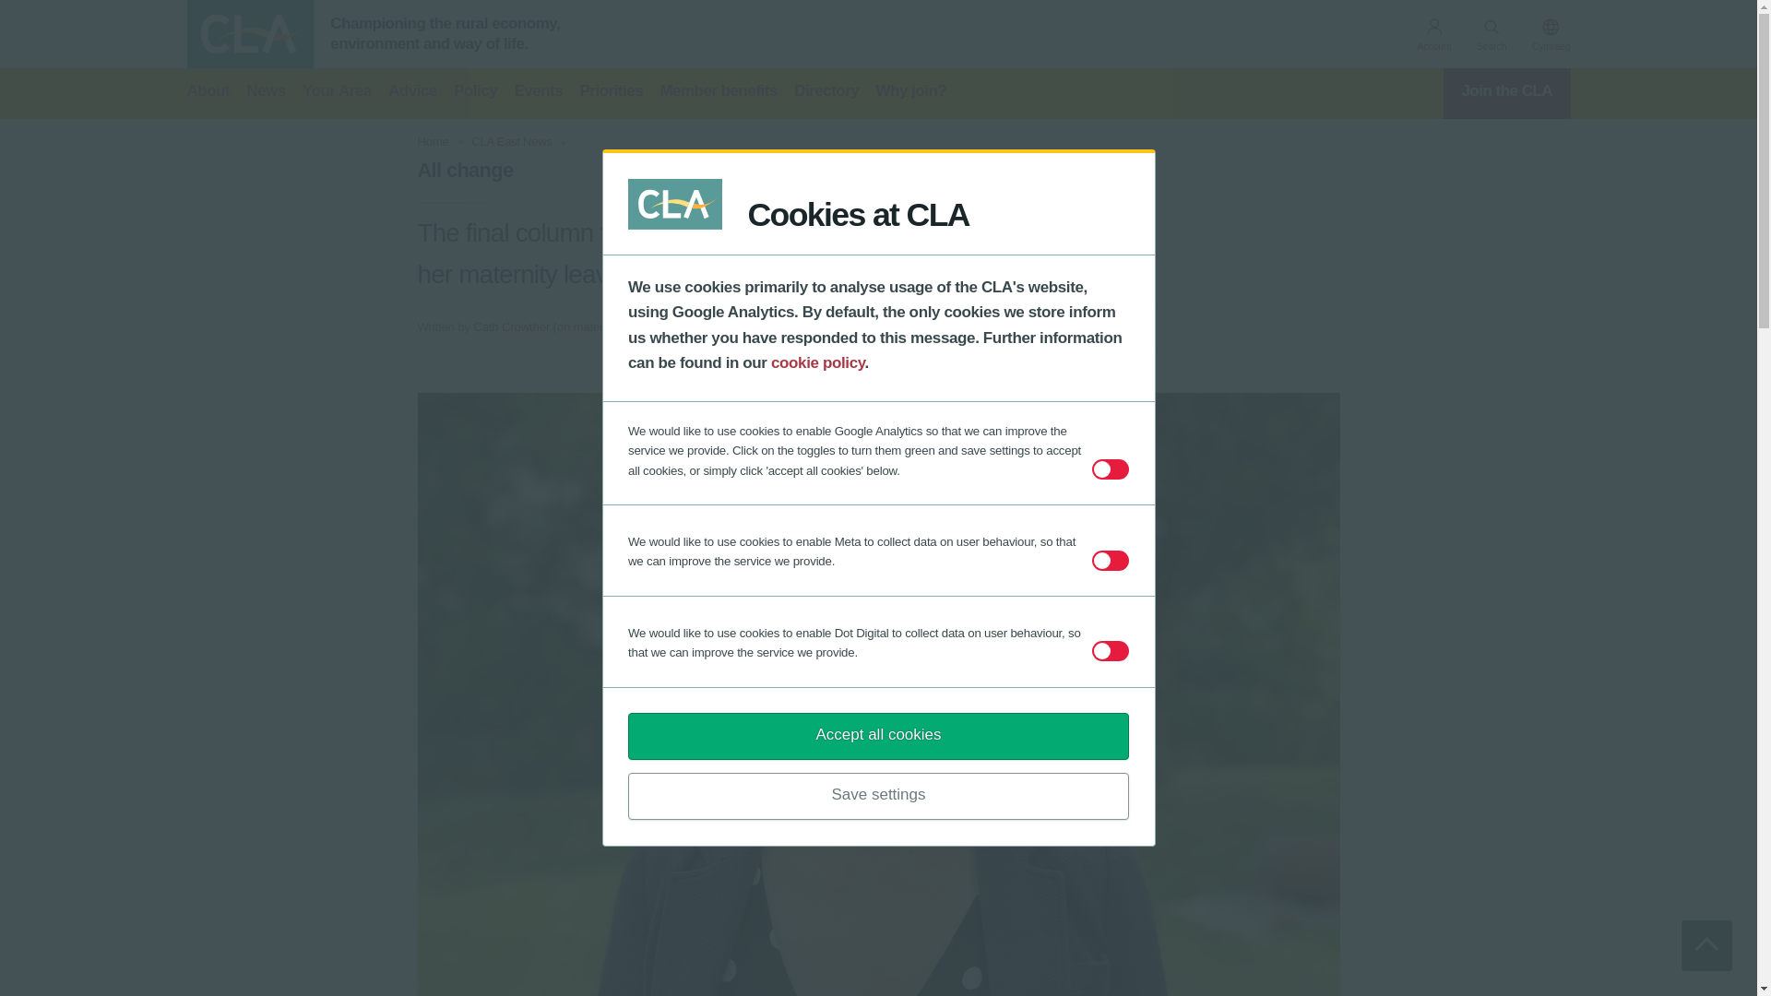 The height and width of the screenshot is (996, 1771). What do you see at coordinates (1433, 37) in the screenshot?
I see `Account` at bounding box center [1433, 37].